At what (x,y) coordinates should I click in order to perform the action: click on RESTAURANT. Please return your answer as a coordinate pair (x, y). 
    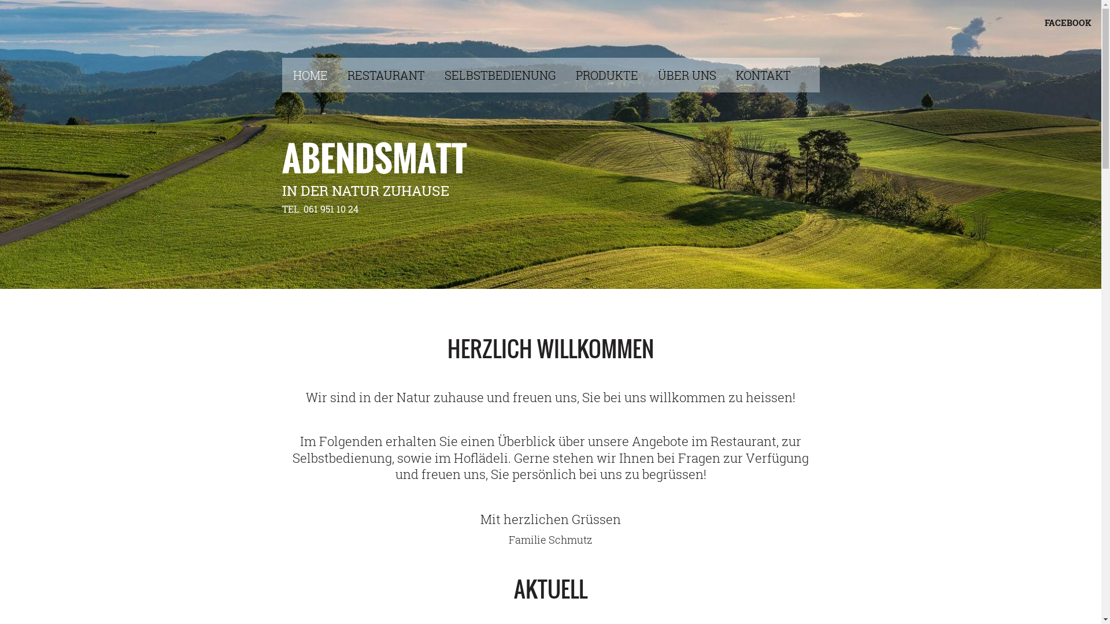
    Looking at the image, I should click on (395, 75).